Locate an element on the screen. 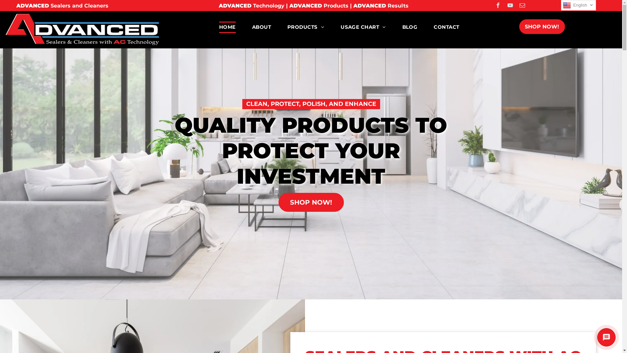 This screenshot has height=353, width=627. USAGE CHART is located at coordinates (363, 27).